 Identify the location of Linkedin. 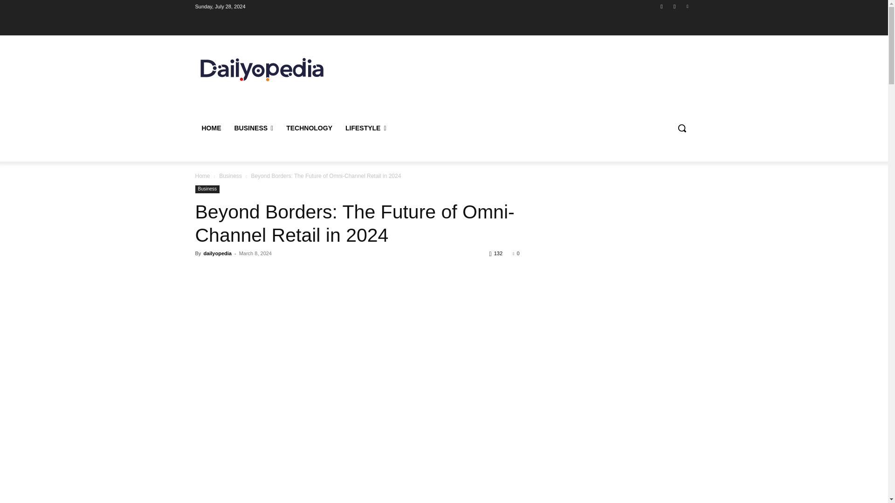
(687, 6).